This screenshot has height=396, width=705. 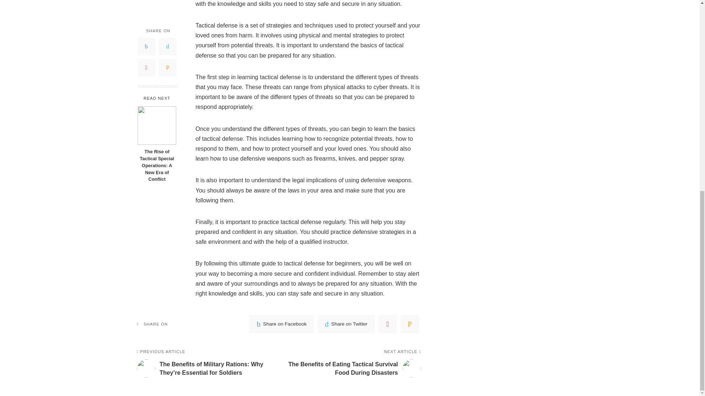 What do you see at coordinates (167, 4) in the screenshot?
I see `Twitter` at bounding box center [167, 4].